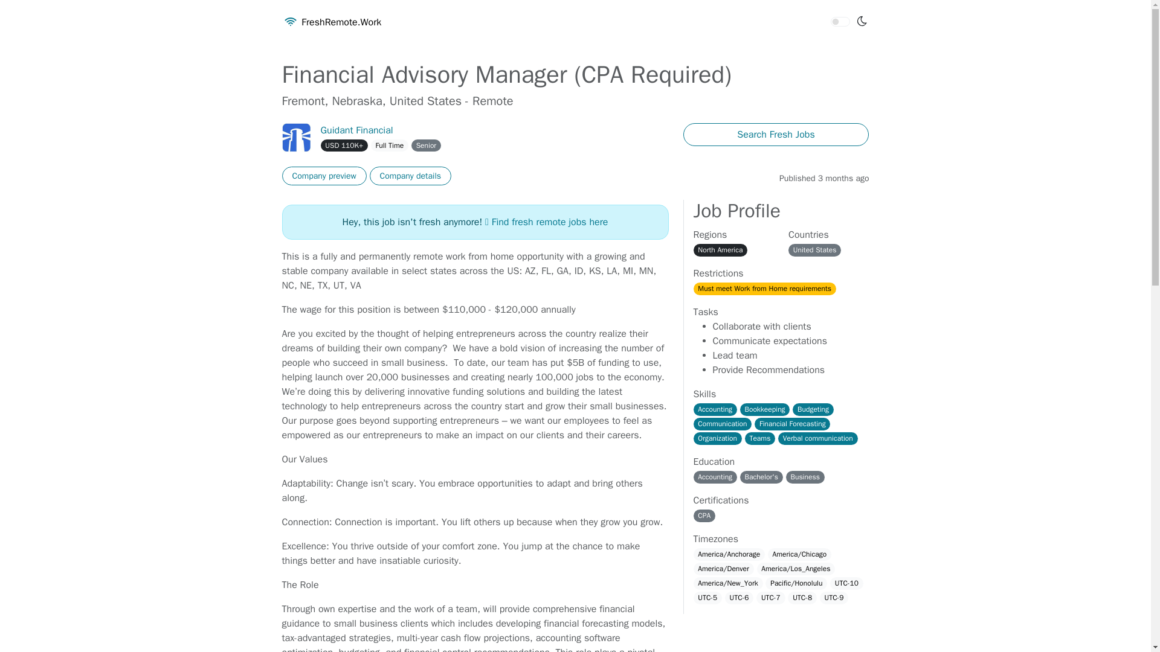  I want to click on Teams, so click(760, 438).